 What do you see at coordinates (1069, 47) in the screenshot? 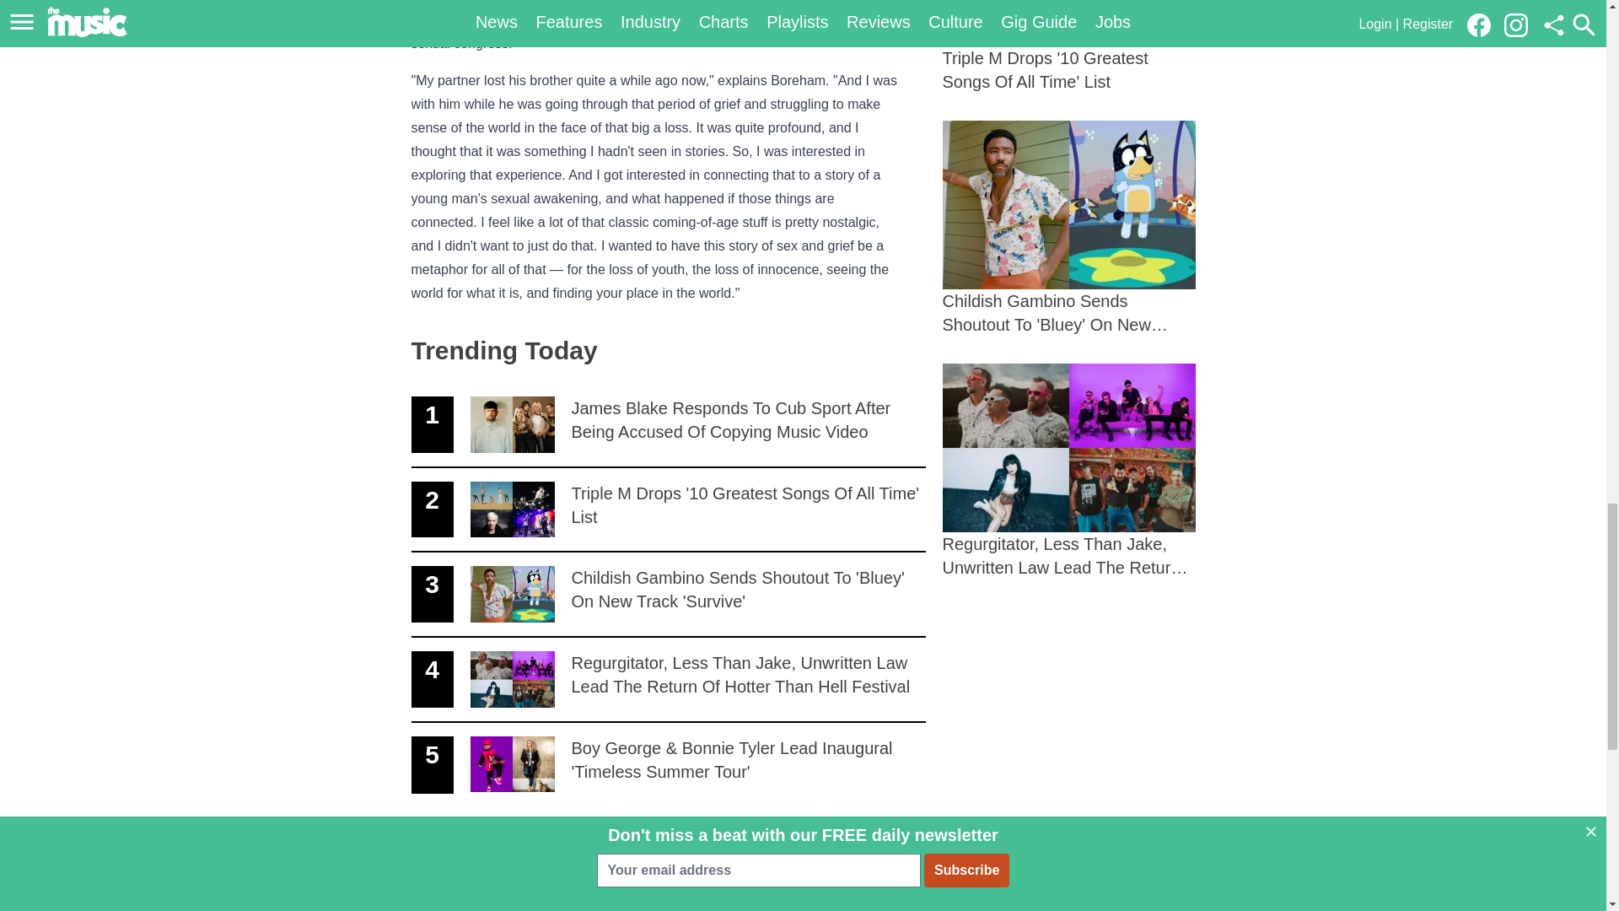
I see `Triple M Drops '10 Greatest Songs Of All Time' List` at bounding box center [1069, 47].